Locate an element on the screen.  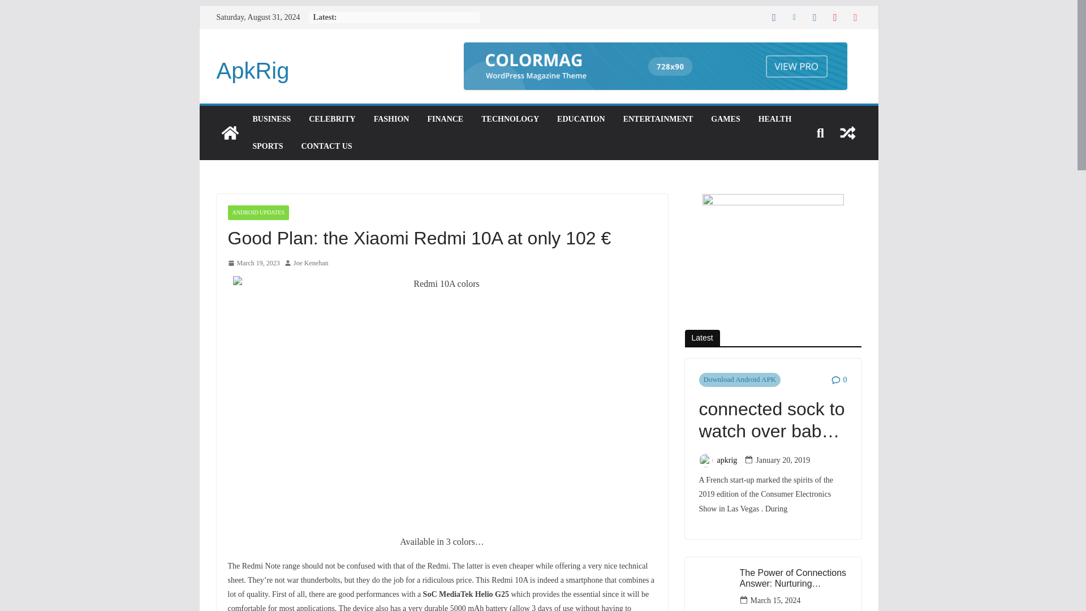
HEALTH is located at coordinates (775, 119).